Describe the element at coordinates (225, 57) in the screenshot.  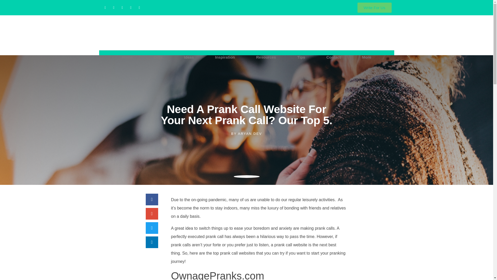
I see `Inspiration` at that location.